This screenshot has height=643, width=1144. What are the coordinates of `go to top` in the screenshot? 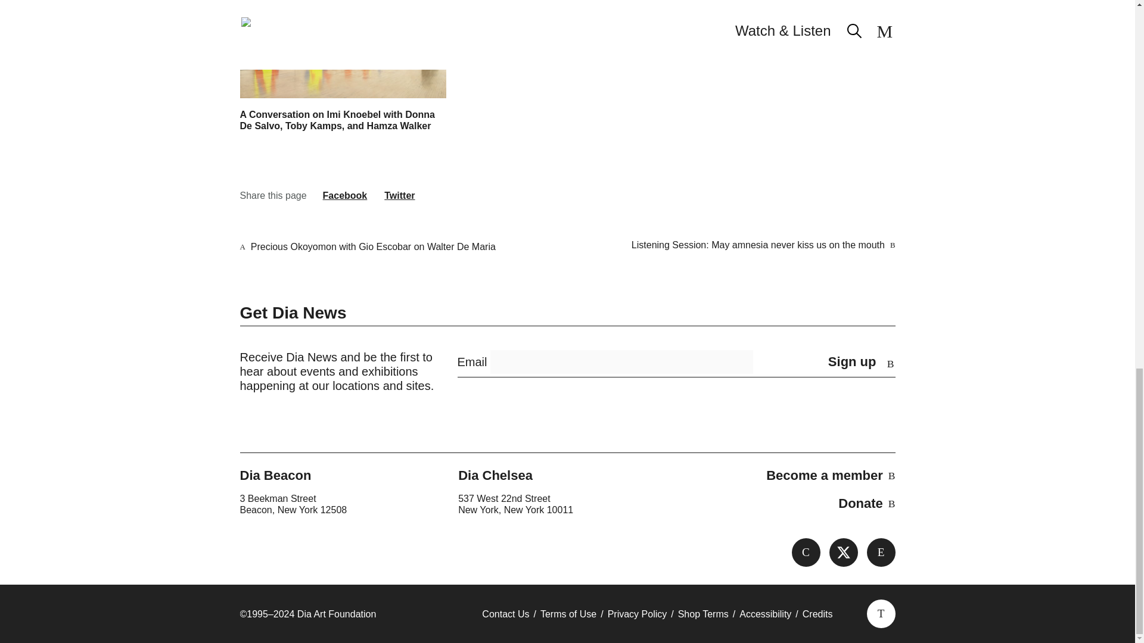 It's located at (880, 613).